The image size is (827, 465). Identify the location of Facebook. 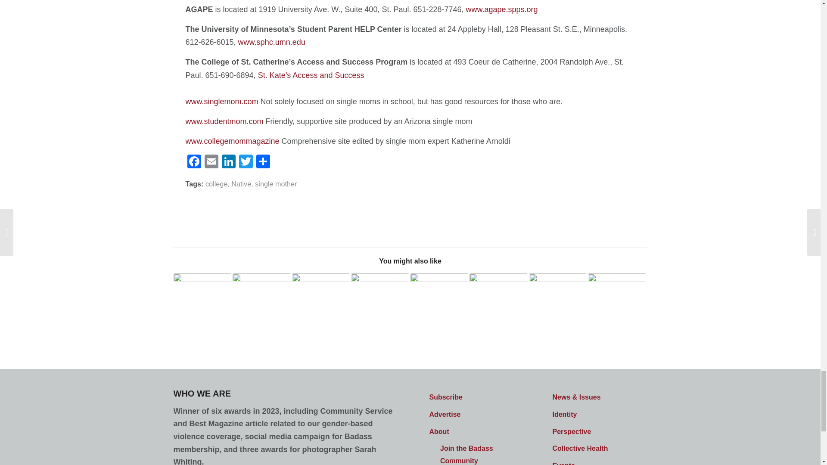
(194, 162).